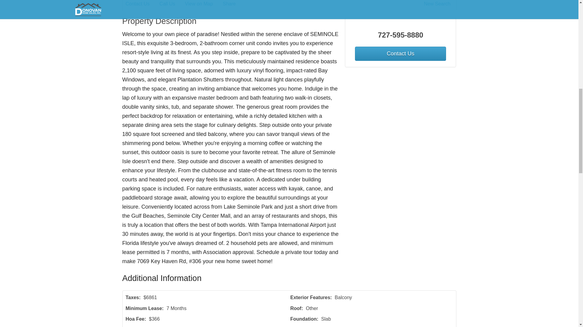 This screenshot has height=327, width=583. What do you see at coordinates (203, 4) in the screenshot?
I see `View on Map` at bounding box center [203, 4].